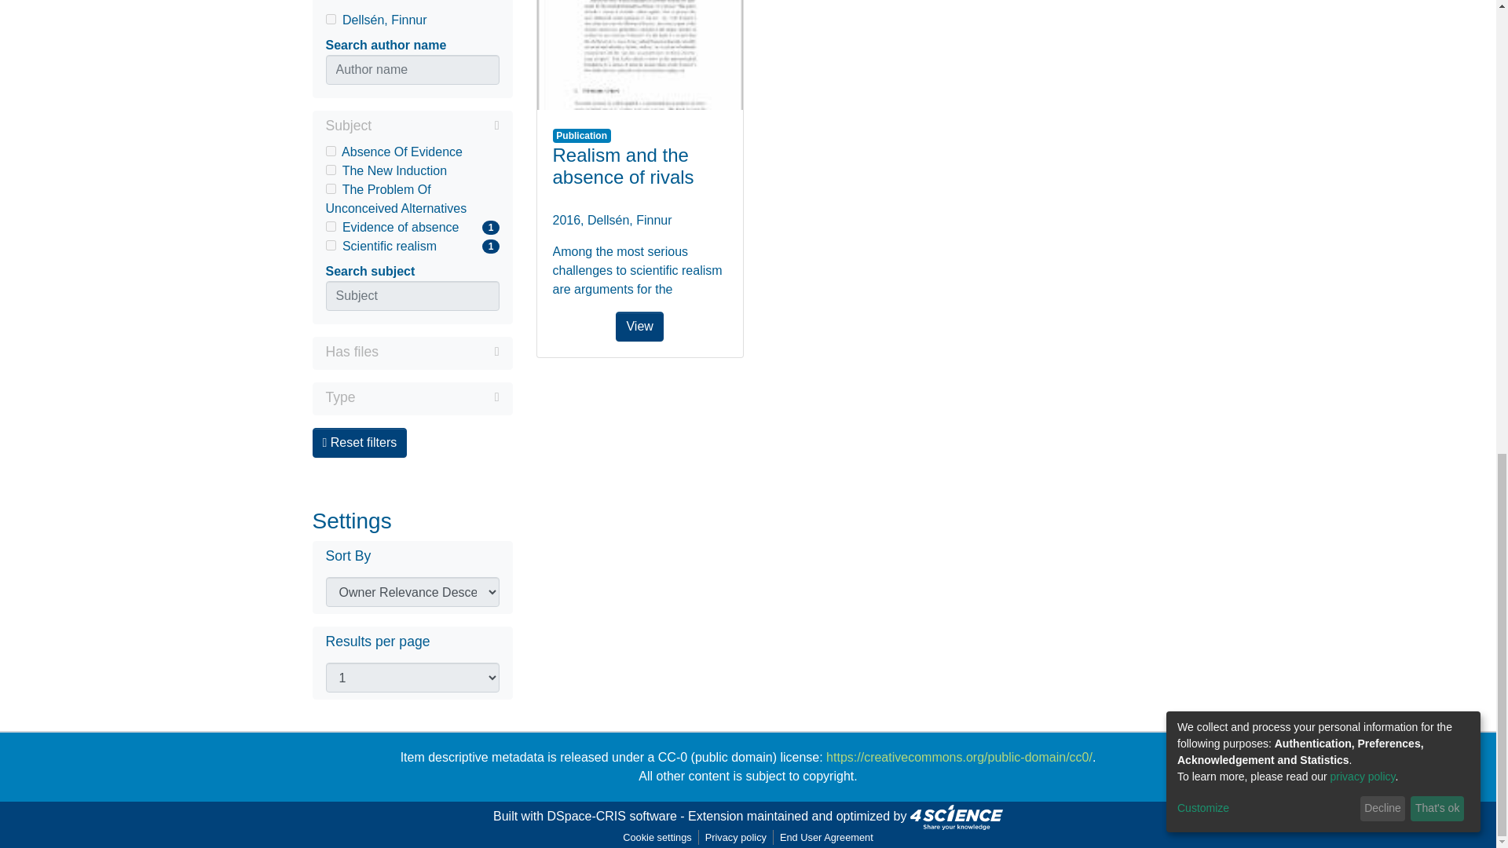 This screenshot has height=848, width=1508. Describe the element at coordinates (330, 170) in the screenshot. I see `on` at that location.